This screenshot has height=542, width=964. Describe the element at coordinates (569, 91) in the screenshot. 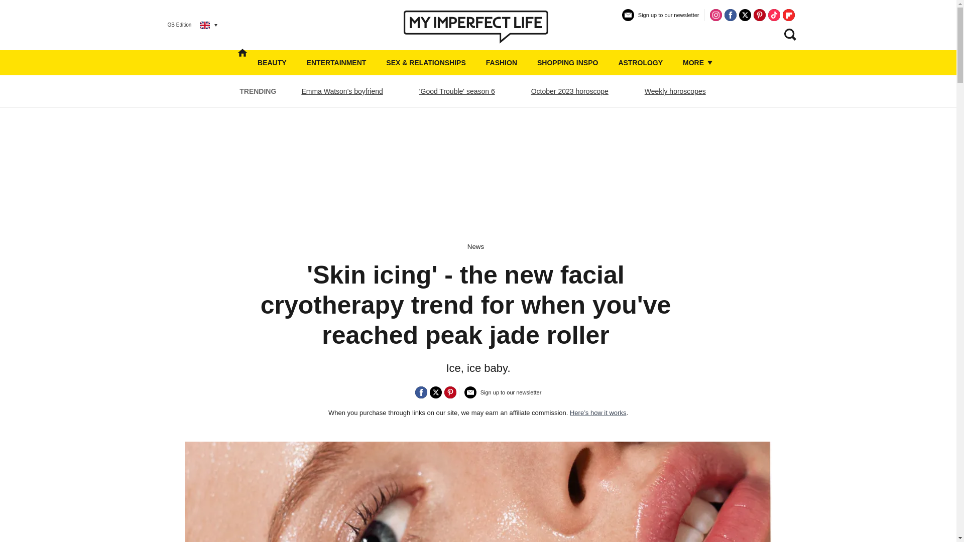

I see `October 2023 horoscope` at that location.